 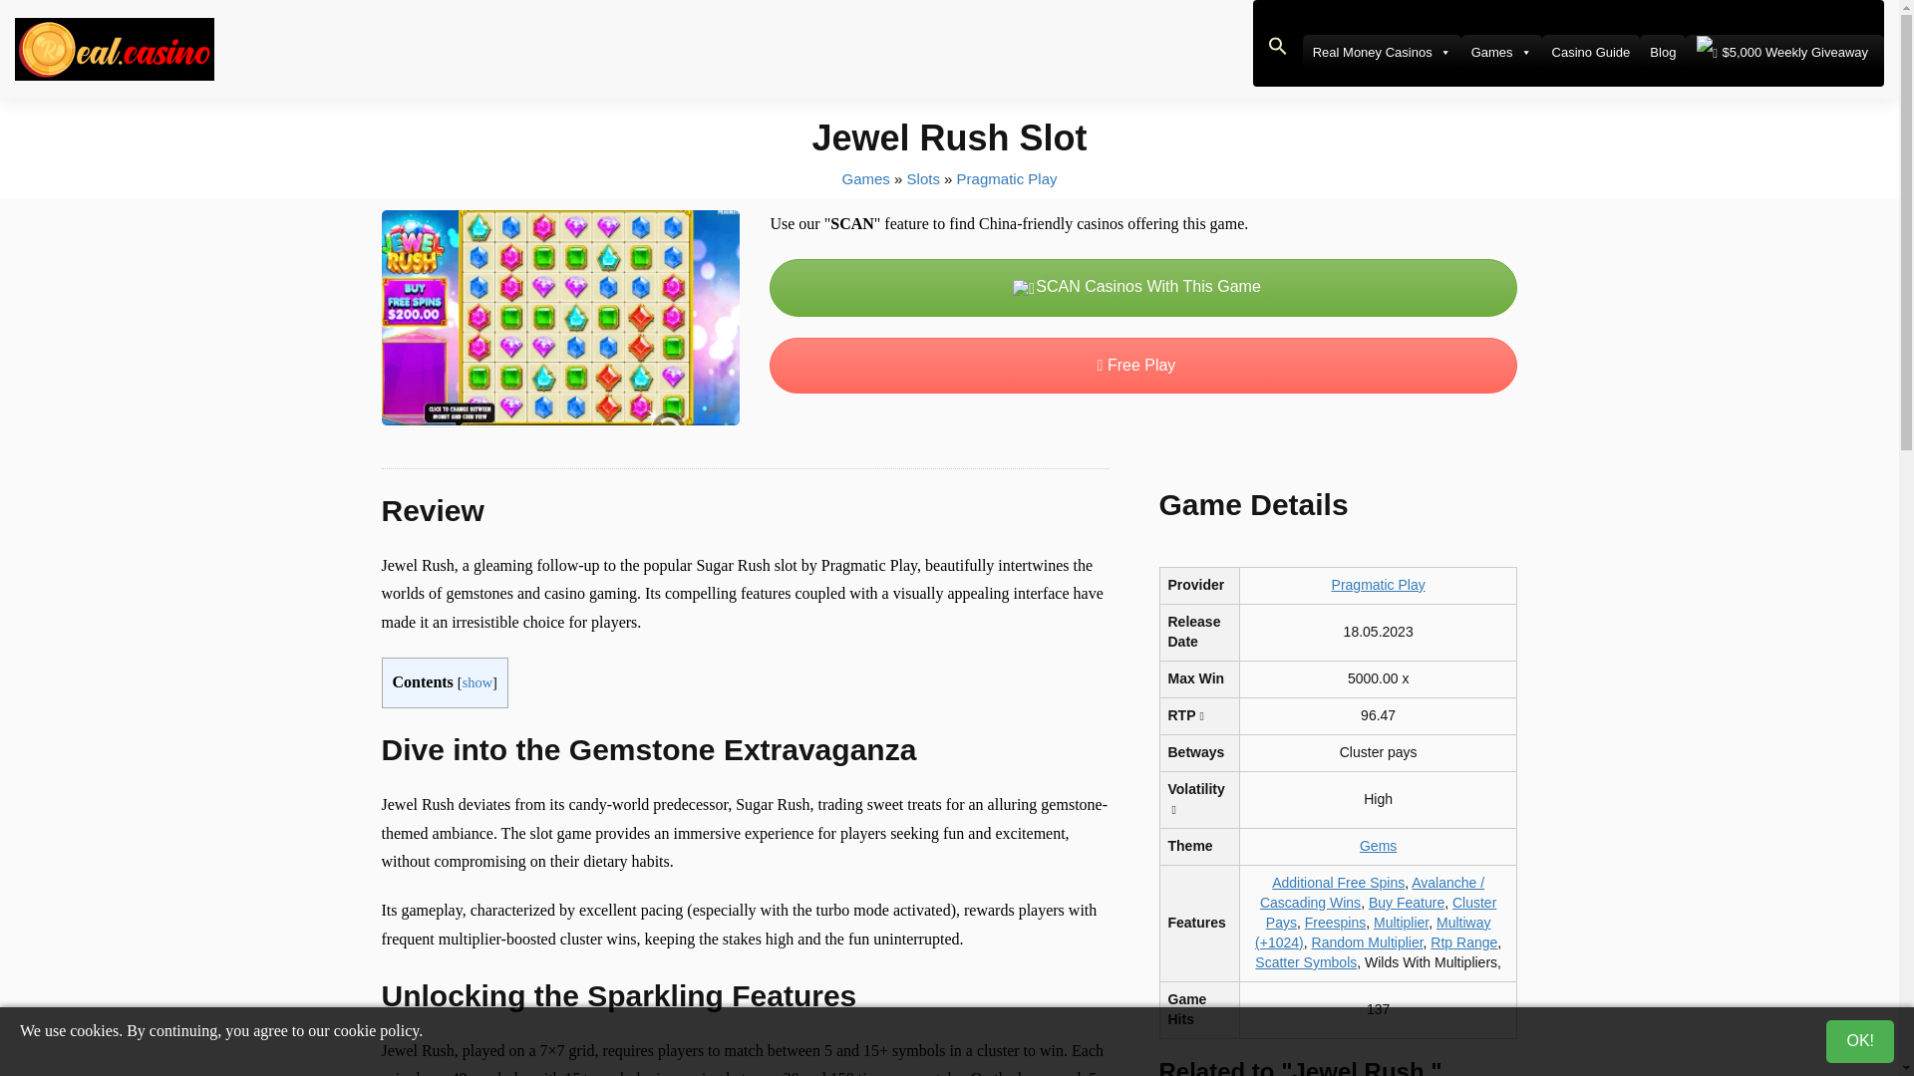 What do you see at coordinates (1007, 177) in the screenshot?
I see `Pragmatic Play Slots` at bounding box center [1007, 177].